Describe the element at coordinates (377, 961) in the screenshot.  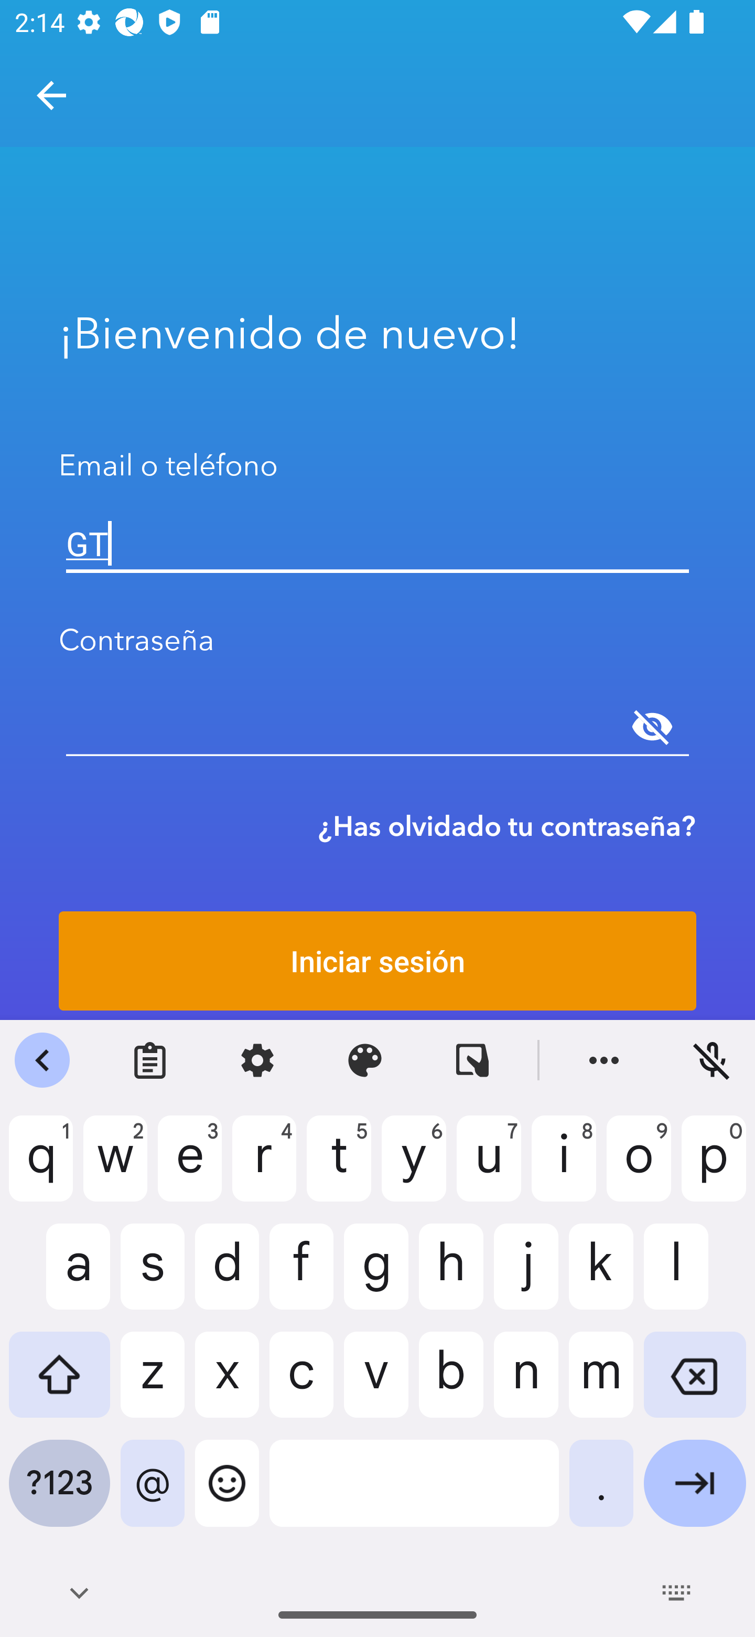
I see `Iniciar sesión` at that location.